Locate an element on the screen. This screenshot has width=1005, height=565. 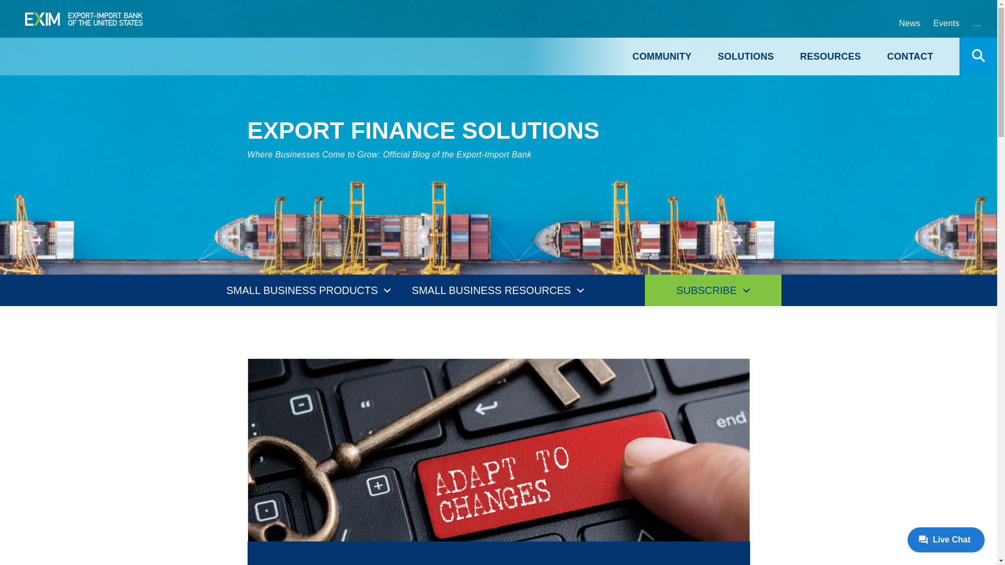
RESOURCES is located at coordinates (830, 56).